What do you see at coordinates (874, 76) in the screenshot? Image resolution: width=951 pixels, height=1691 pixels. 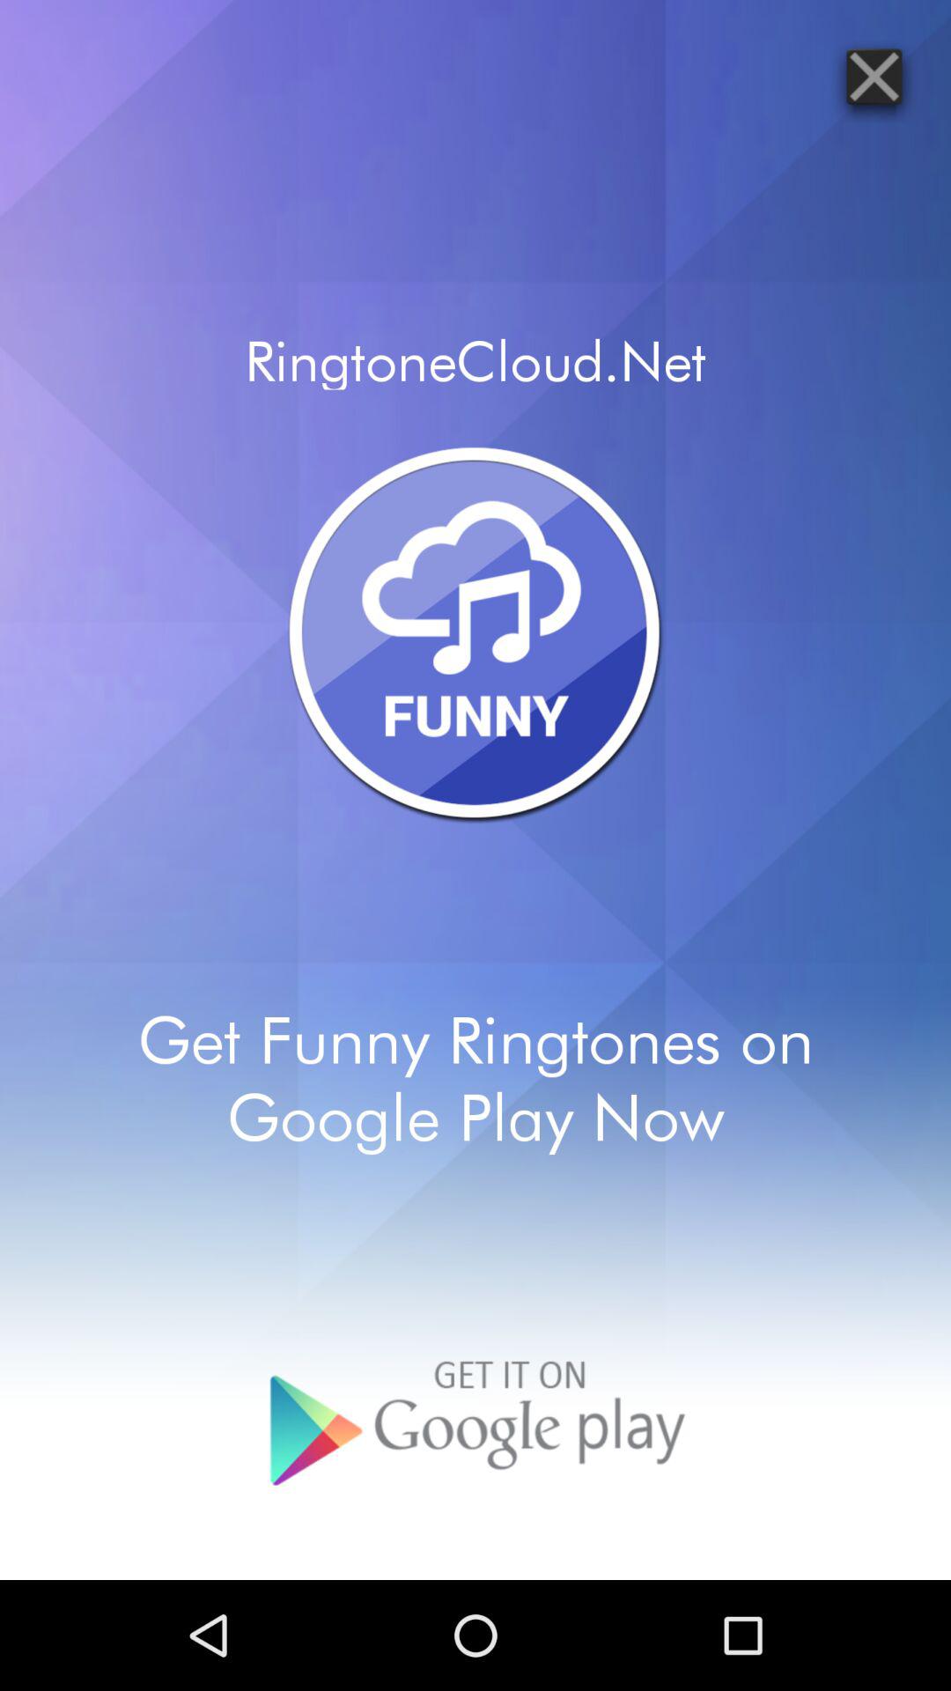 I see `choose item above the ringtonecloud.net item` at bounding box center [874, 76].